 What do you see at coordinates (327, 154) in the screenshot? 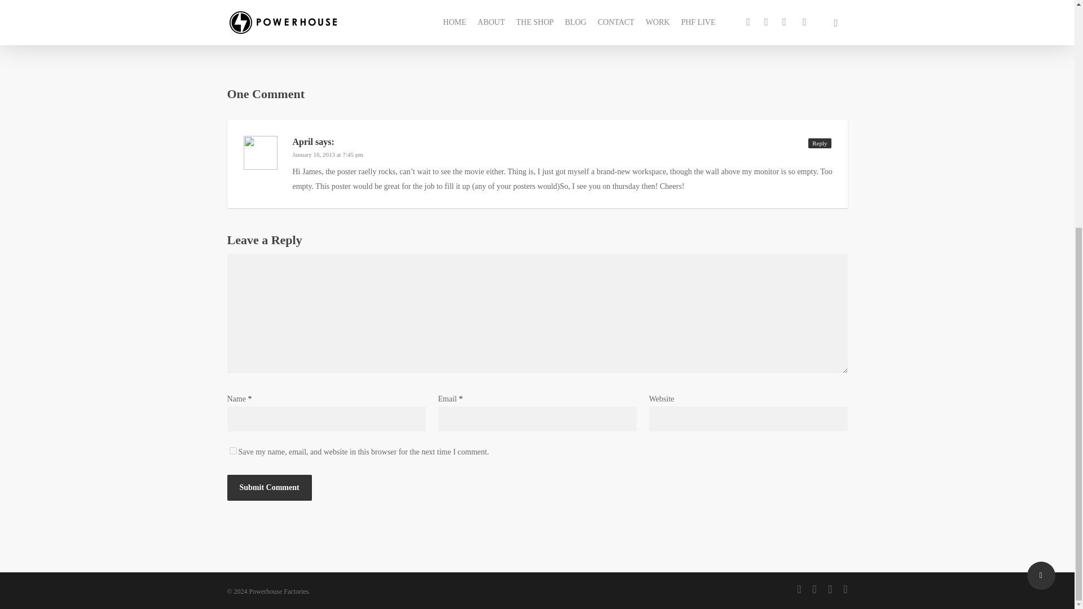
I see `January 16, 2013 at 7:45 pm` at bounding box center [327, 154].